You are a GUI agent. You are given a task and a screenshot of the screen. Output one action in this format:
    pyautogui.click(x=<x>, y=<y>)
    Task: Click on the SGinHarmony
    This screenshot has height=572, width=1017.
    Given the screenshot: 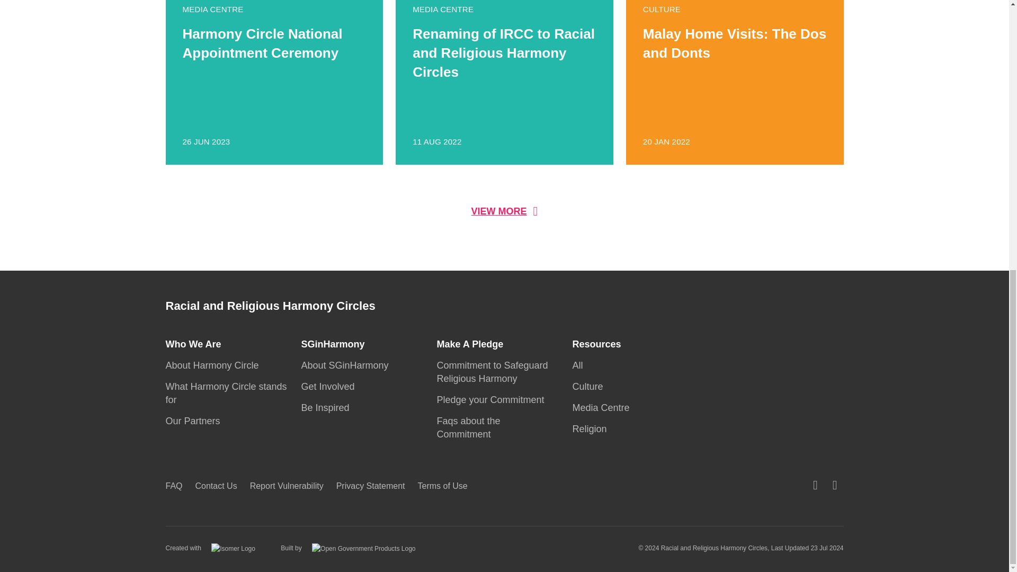 What is the action you would take?
    pyautogui.click(x=493, y=399)
    